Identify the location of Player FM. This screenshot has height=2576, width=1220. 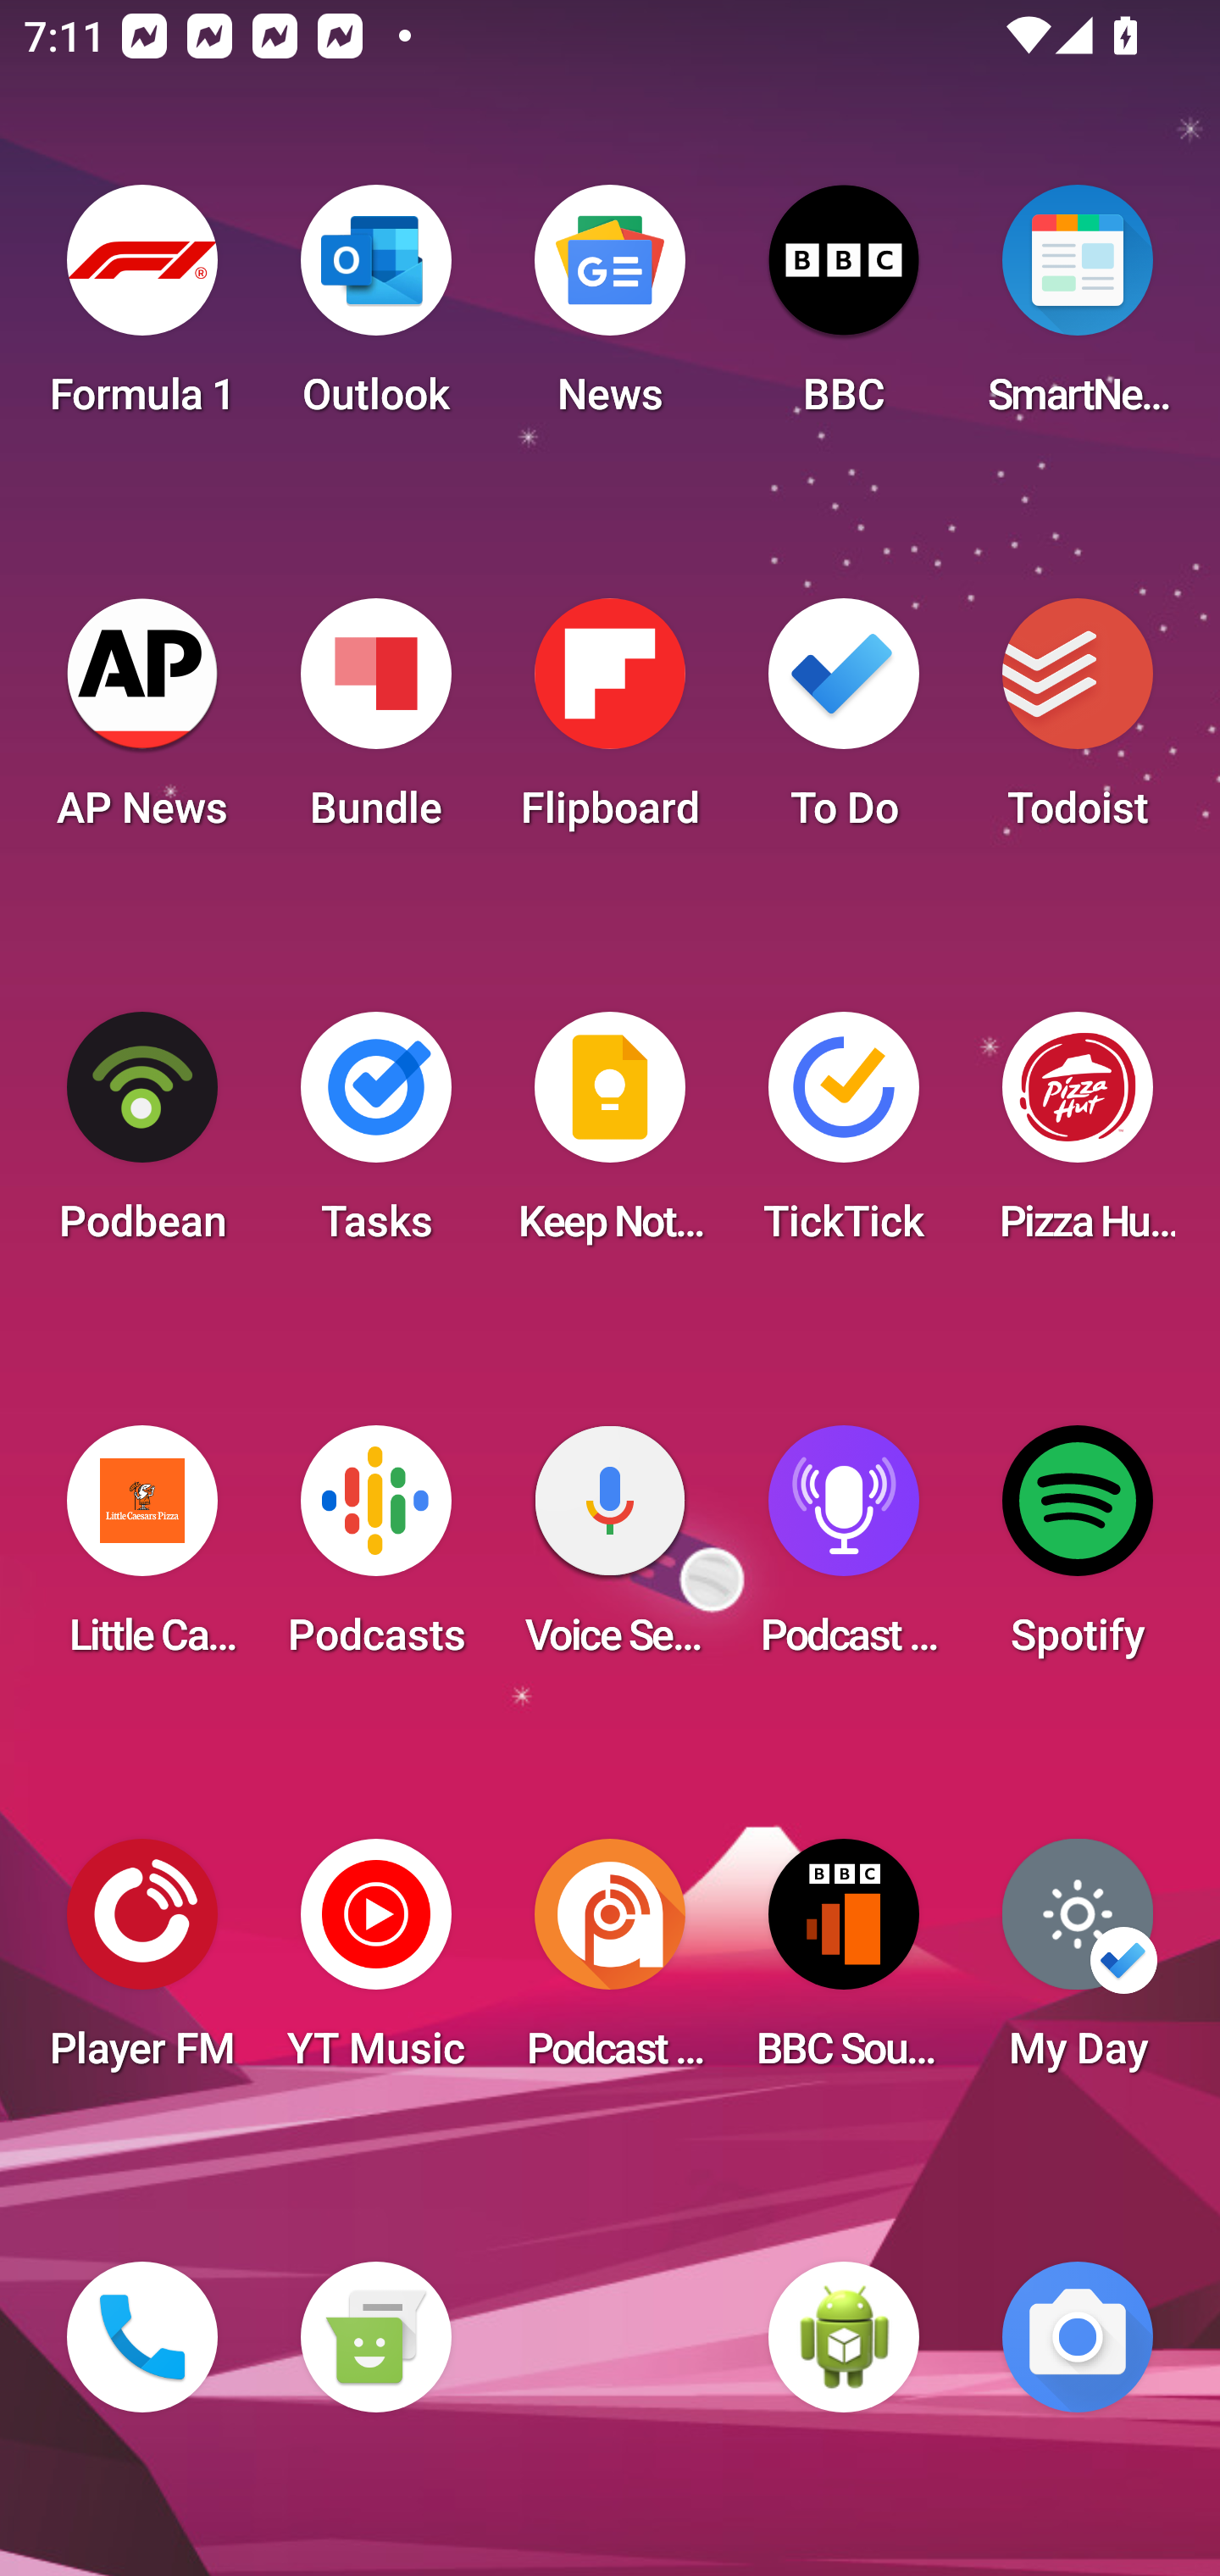
(142, 1964).